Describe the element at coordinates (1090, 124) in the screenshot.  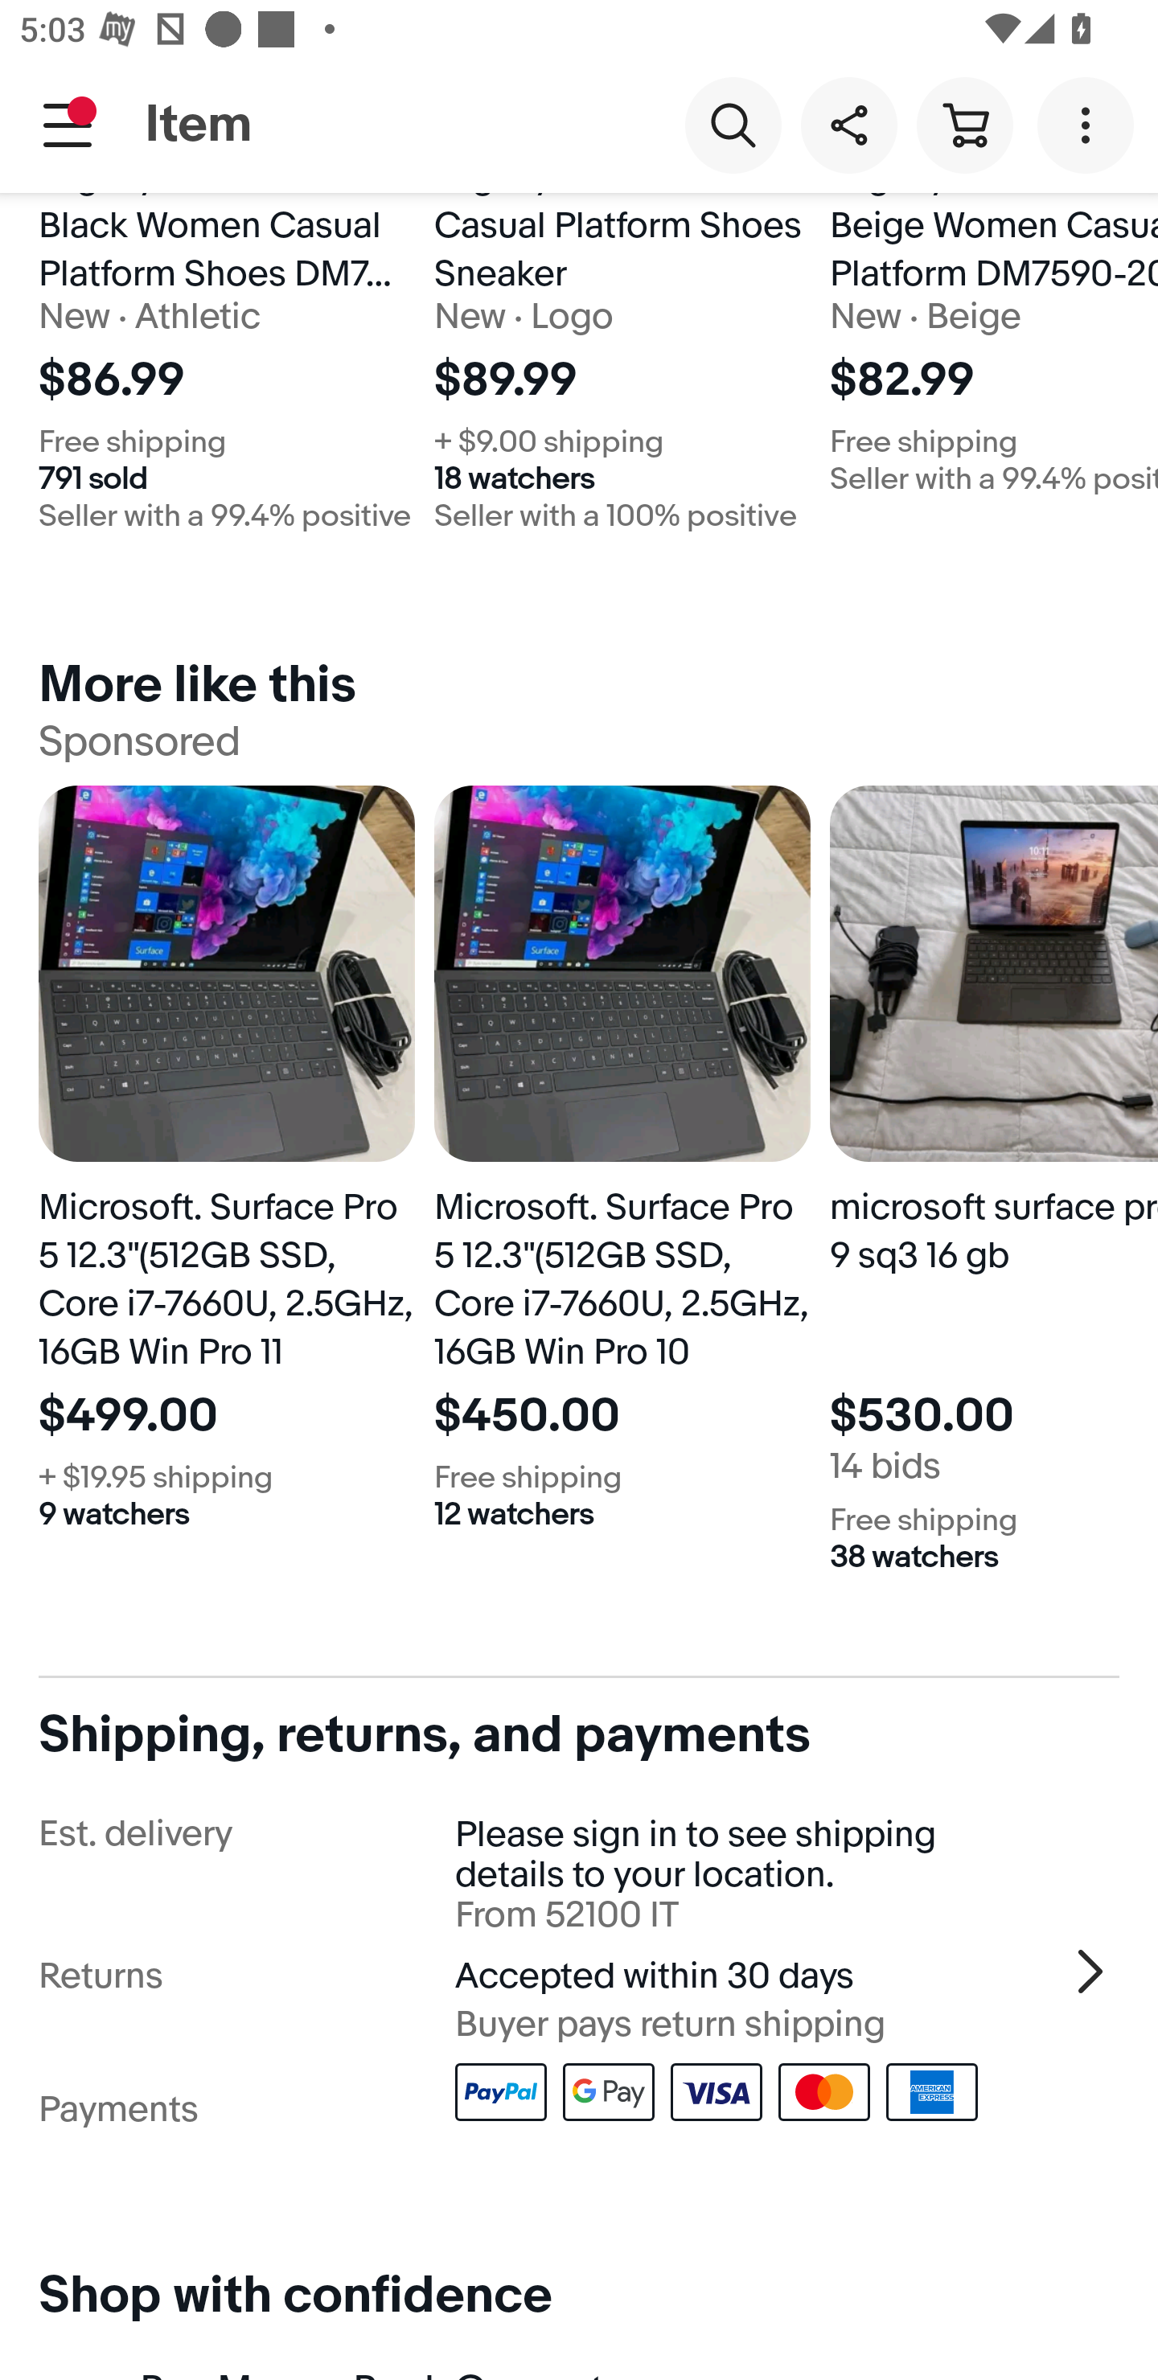
I see `More options` at that location.